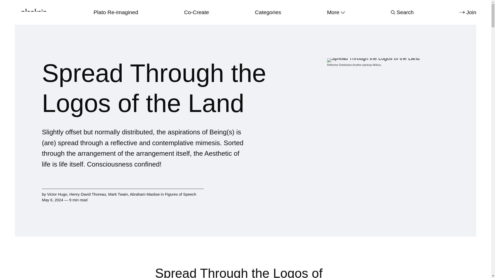  Describe the element at coordinates (196, 12) in the screenshot. I see `Co-Create` at that location.